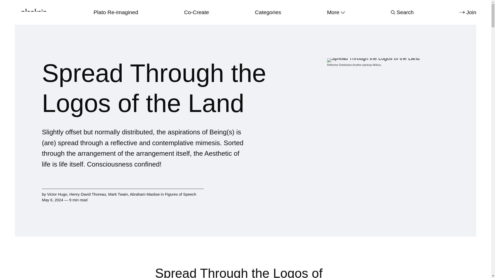  Describe the element at coordinates (196, 12) in the screenshot. I see `Co-Create` at that location.